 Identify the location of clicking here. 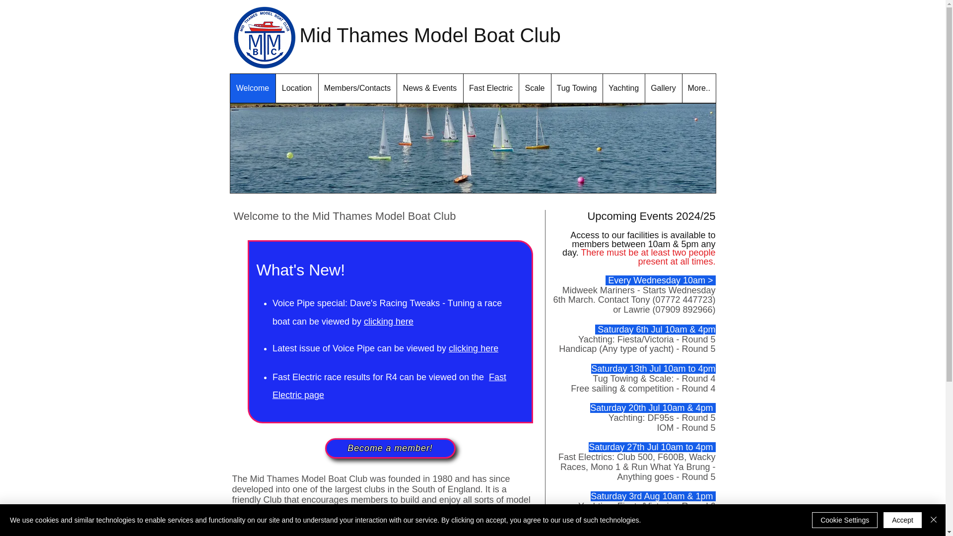
(474, 348).